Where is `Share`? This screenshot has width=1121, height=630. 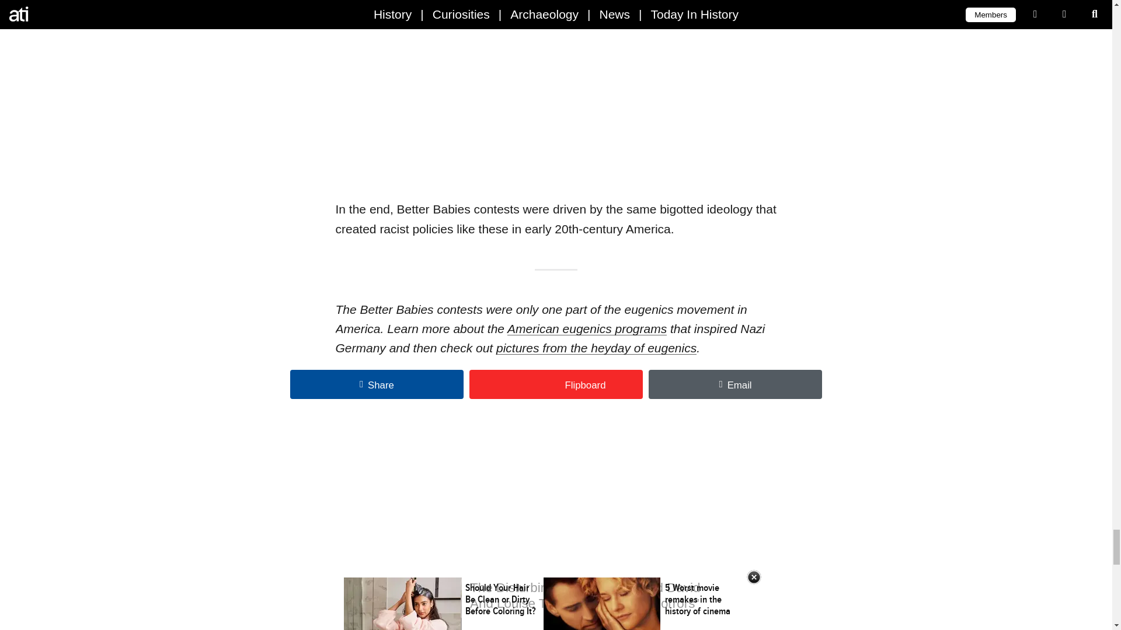 Share is located at coordinates (377, 384).